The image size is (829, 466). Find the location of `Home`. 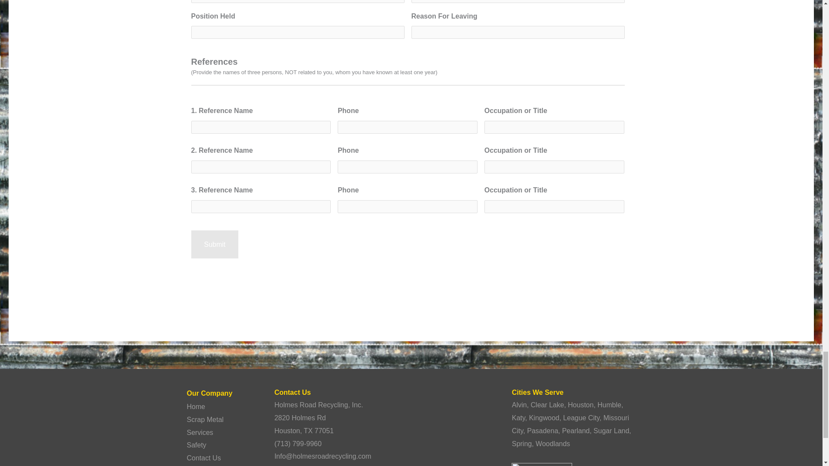

Home is located at coordinates (196, 406).